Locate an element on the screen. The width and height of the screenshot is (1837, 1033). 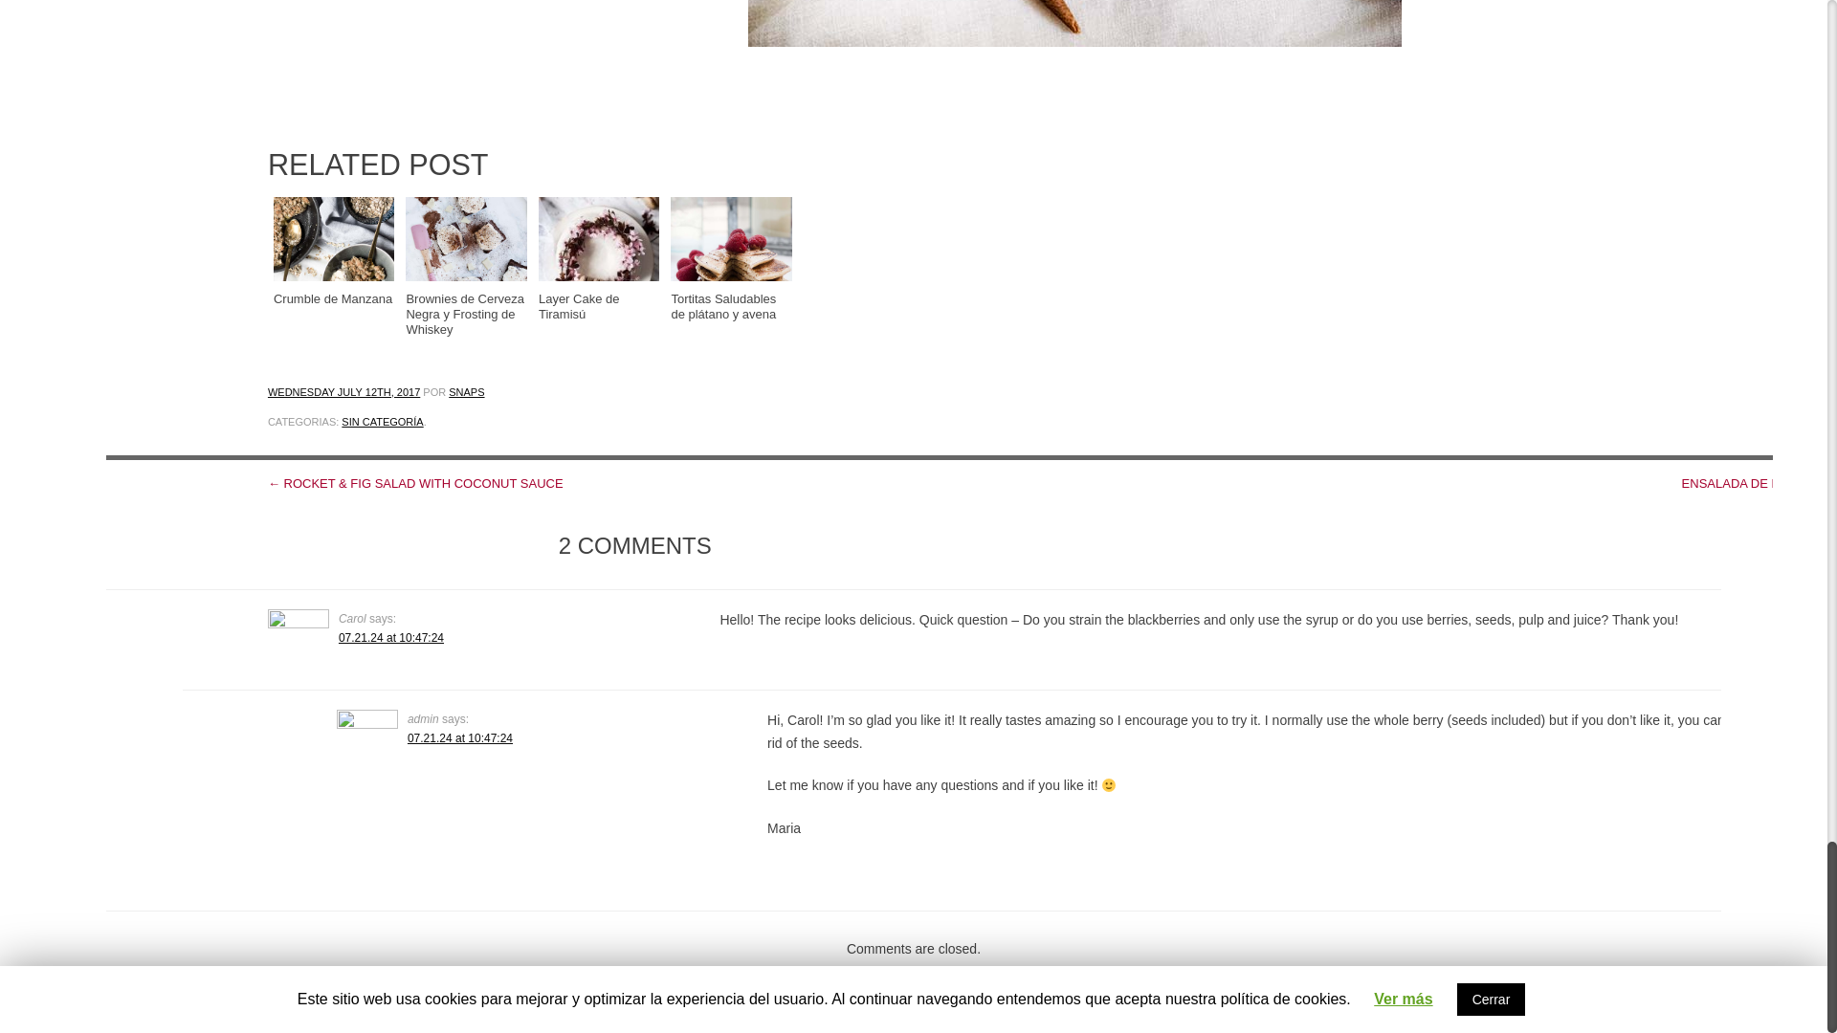
Crumble de Manzana is located at coordinates (334, 251).